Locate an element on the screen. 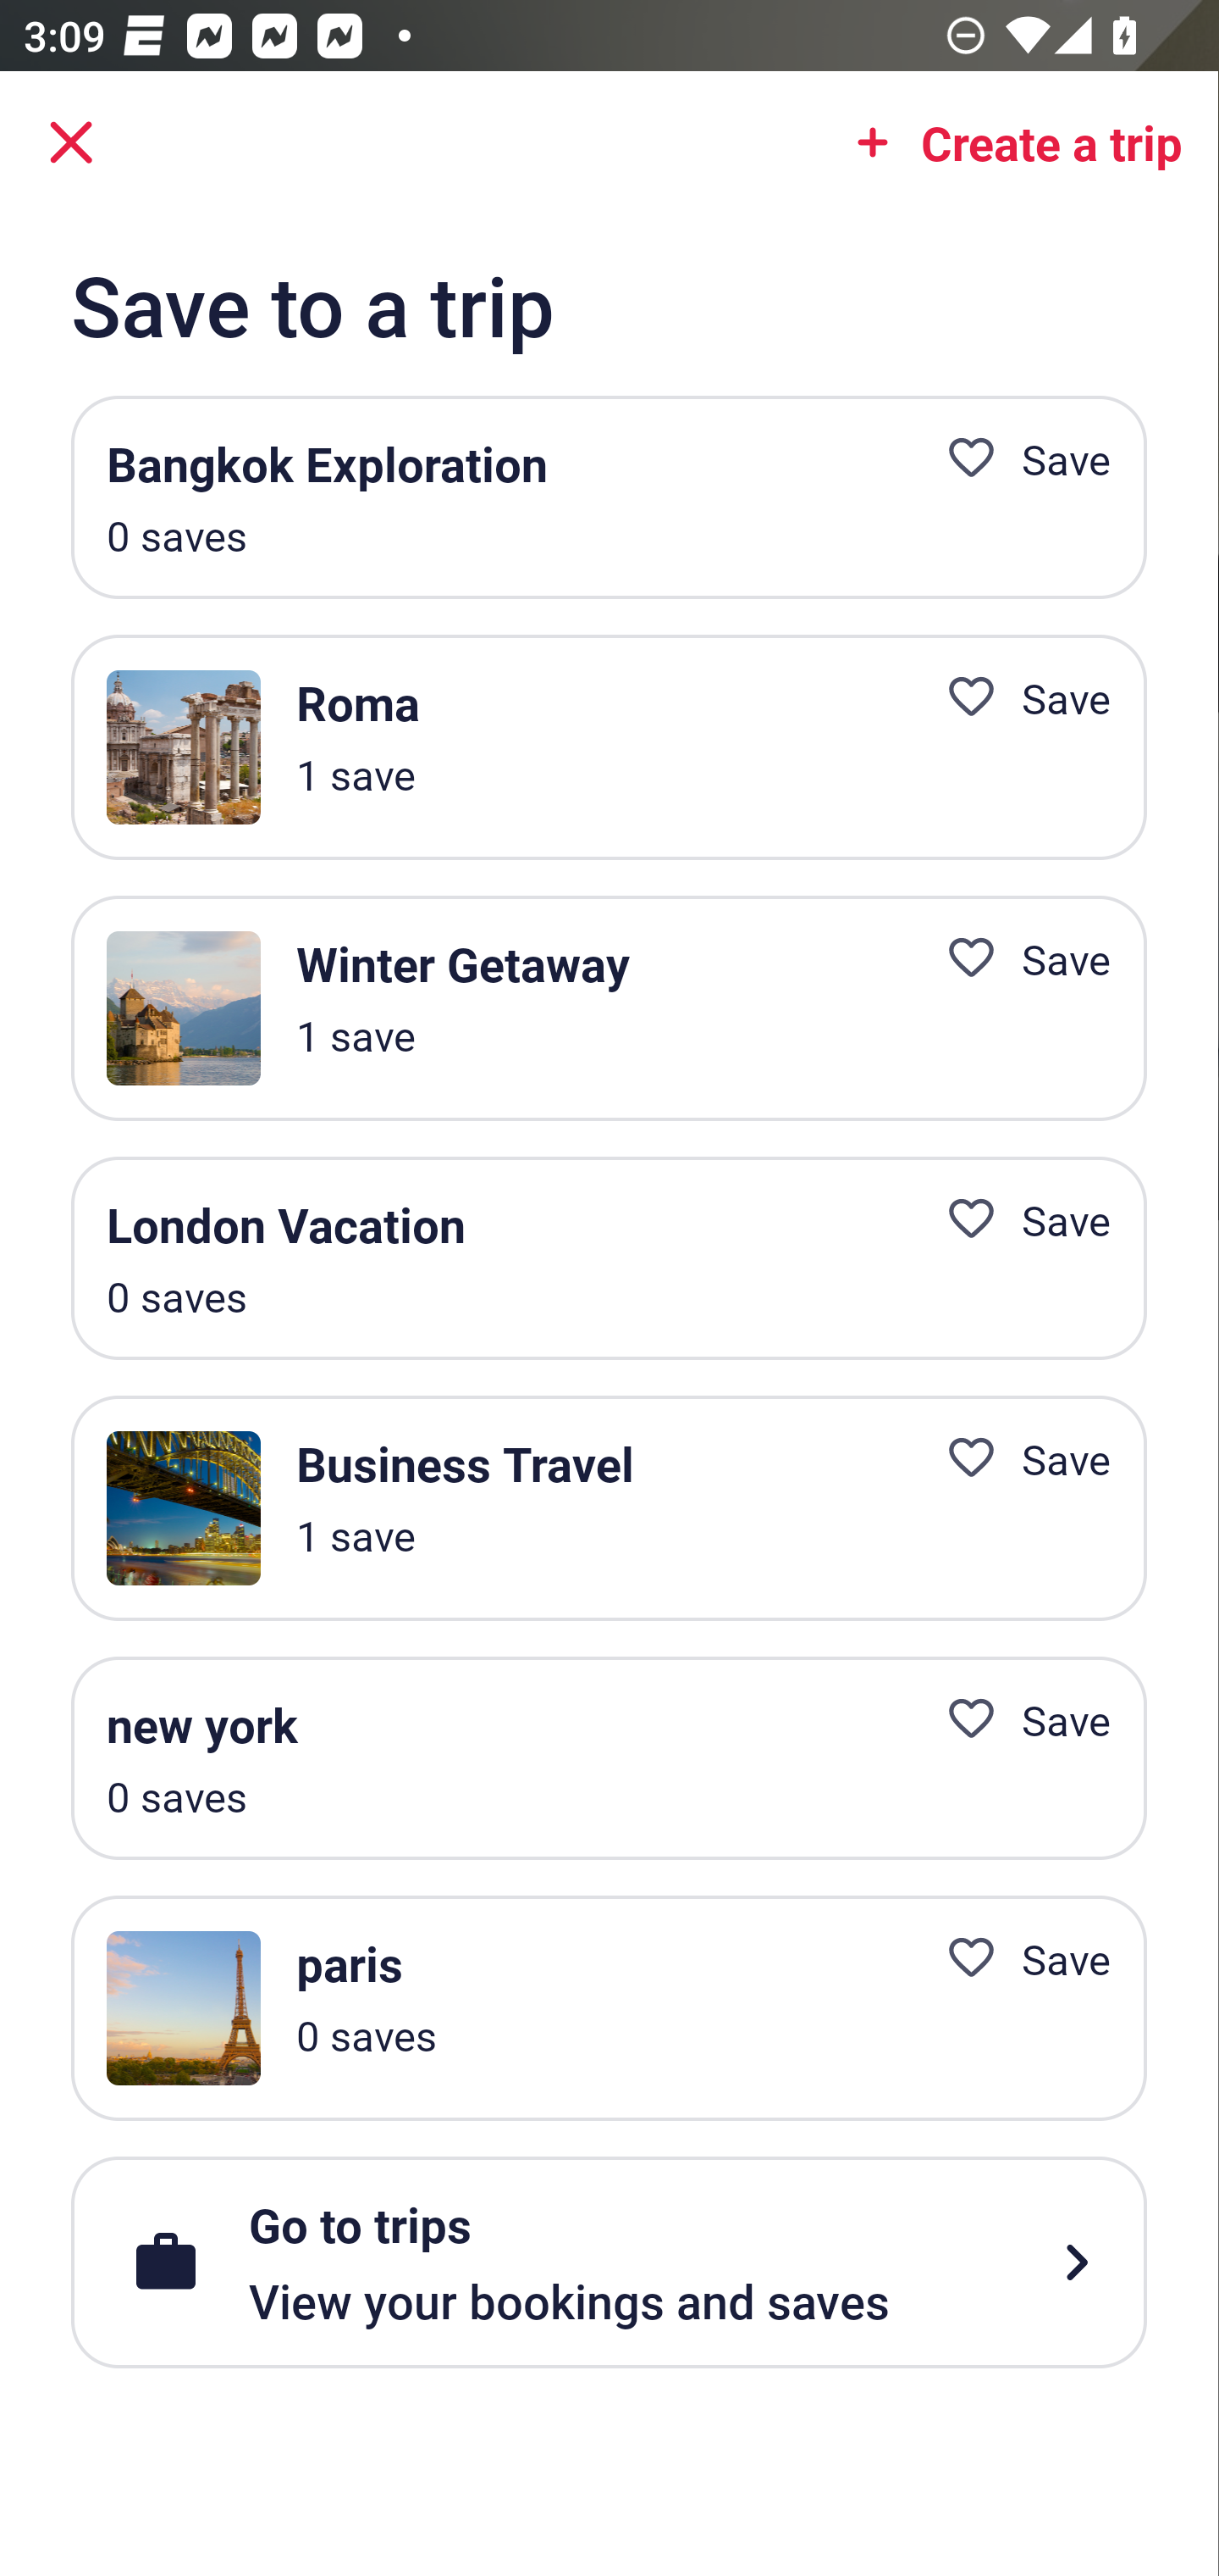 This screenshot has width=1219, height=2576. Favorite Icon Save is located at coordinates (1016, 1459).